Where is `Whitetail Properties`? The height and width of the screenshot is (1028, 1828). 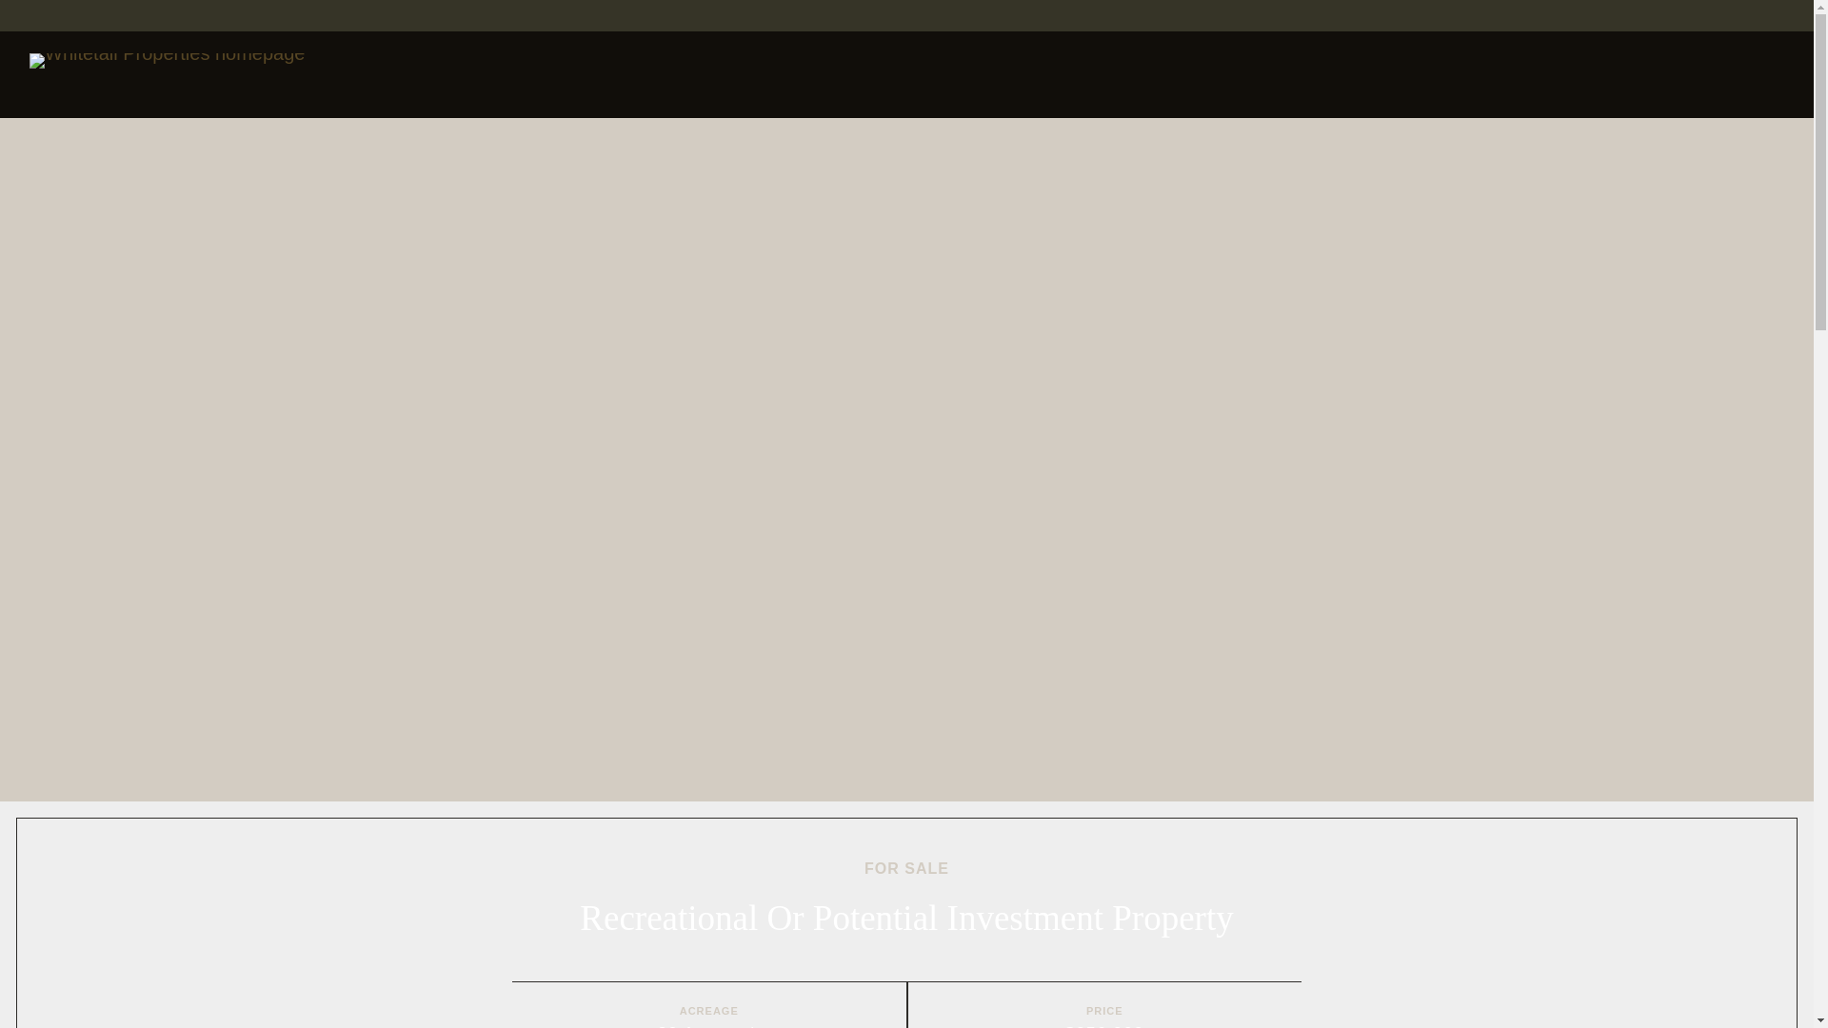
Whitetail Properties is located at coordinates (167, 74).